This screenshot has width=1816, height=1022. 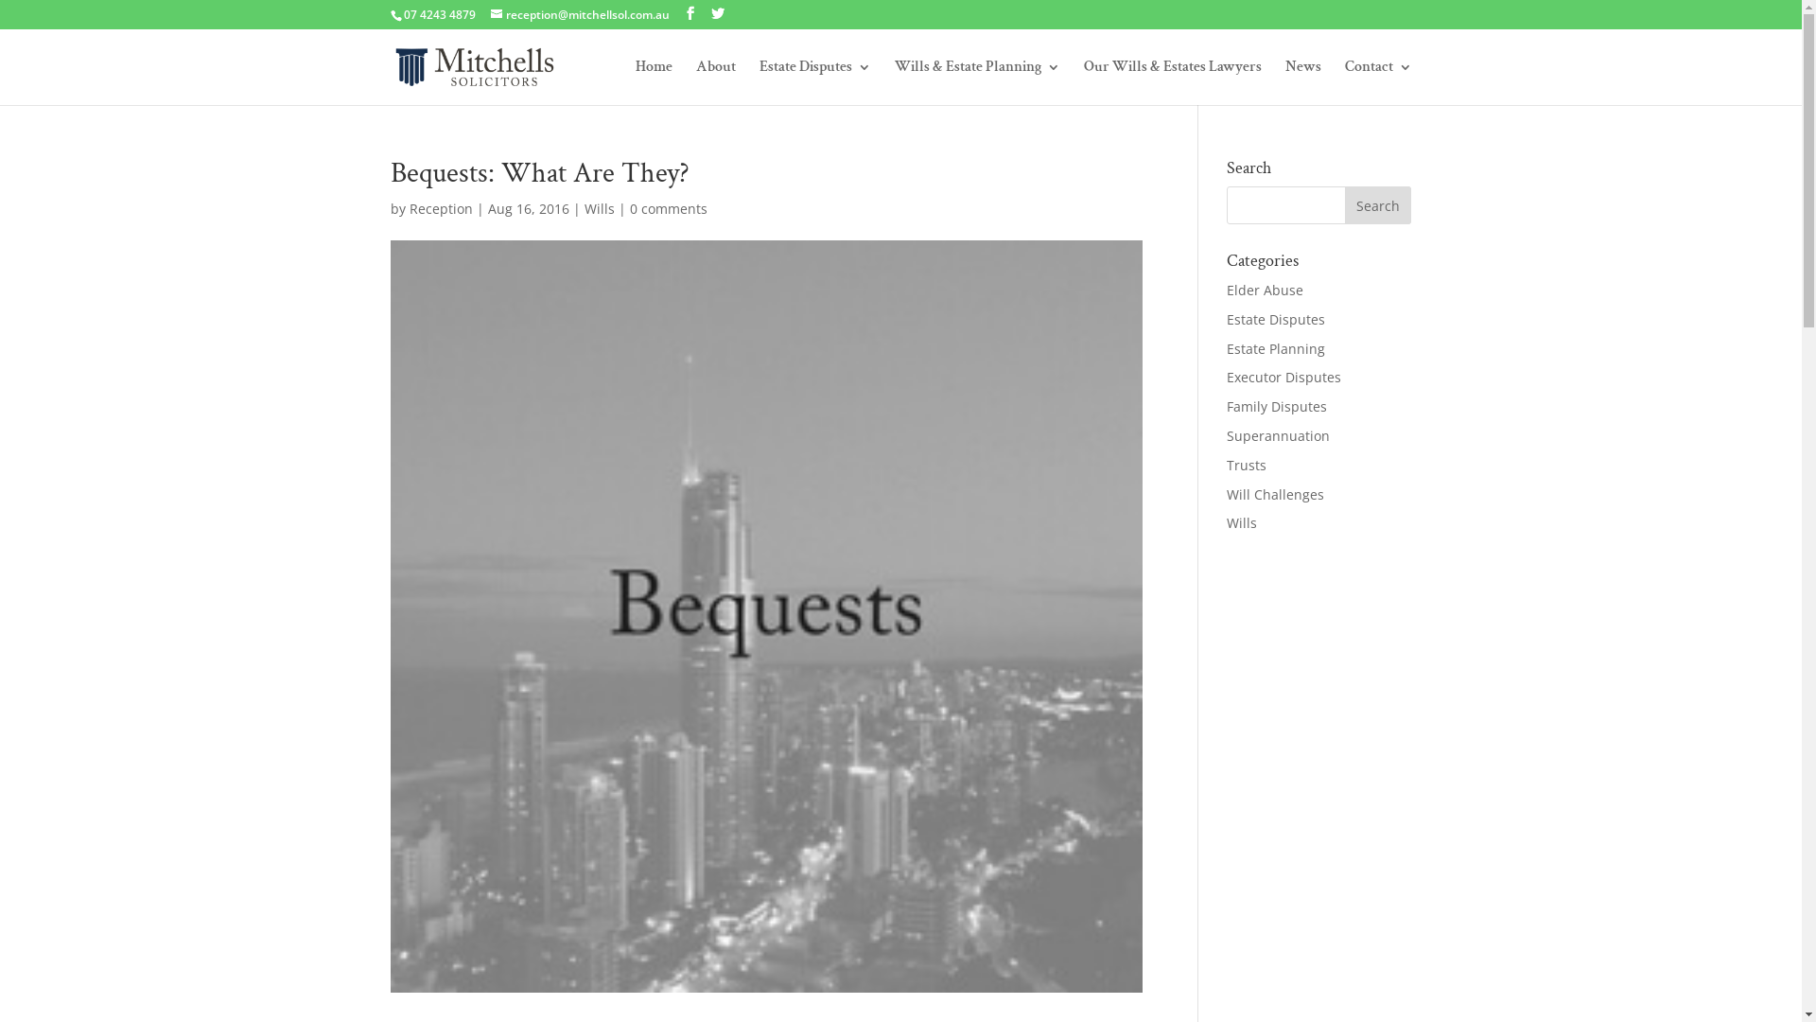 I want to click on Wills, so click(x=1242, y=522).